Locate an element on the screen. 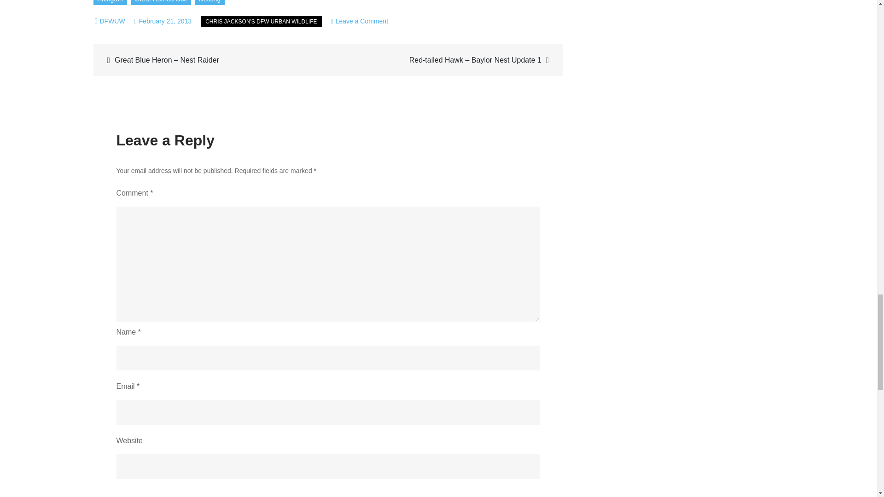 The width and height of the screenshot is (884, 497). February 21, 2013 is located at coordinates (163, 21).